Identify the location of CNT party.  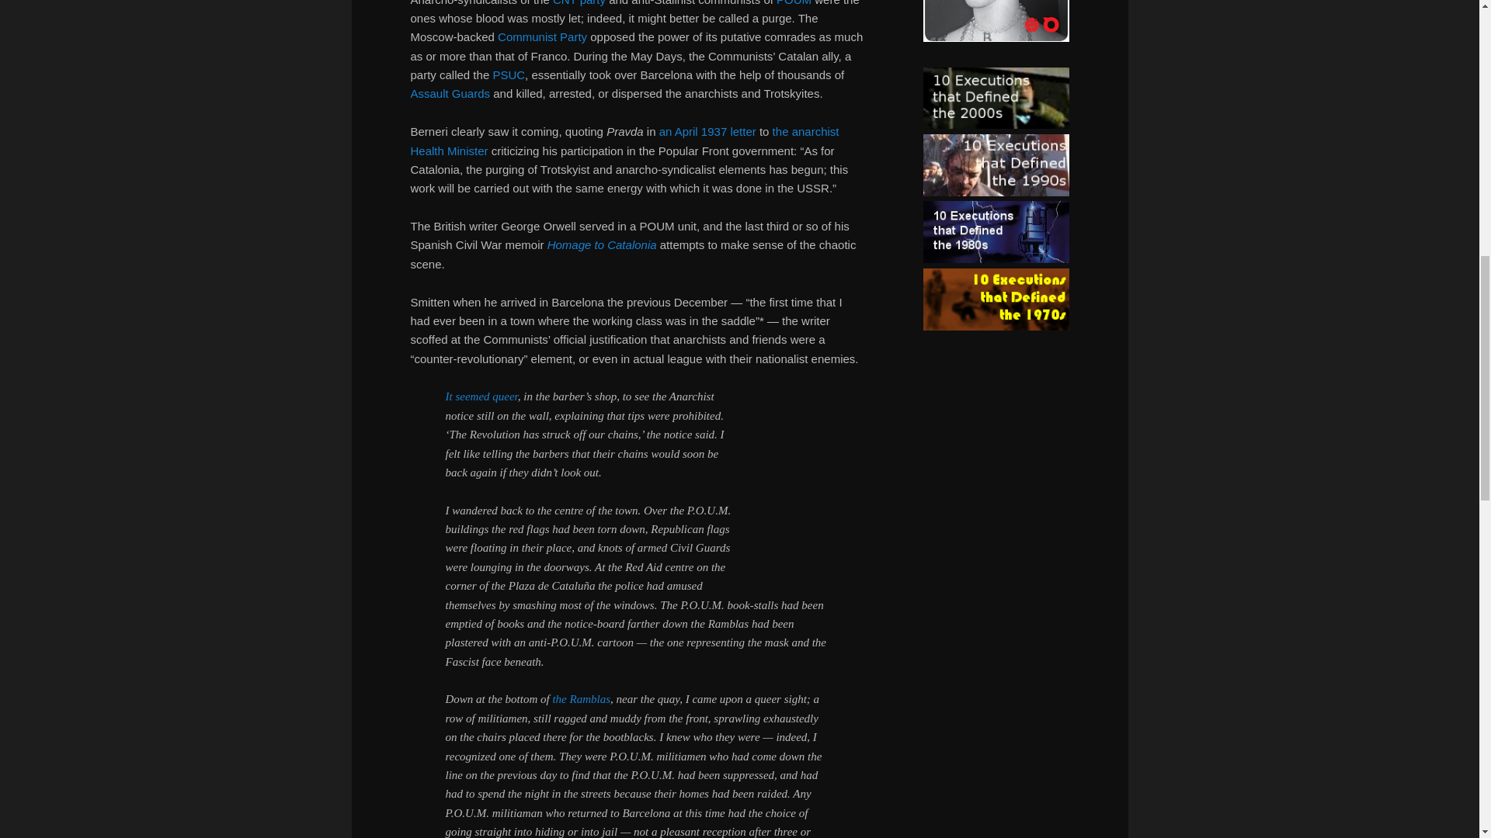
(579, 3).